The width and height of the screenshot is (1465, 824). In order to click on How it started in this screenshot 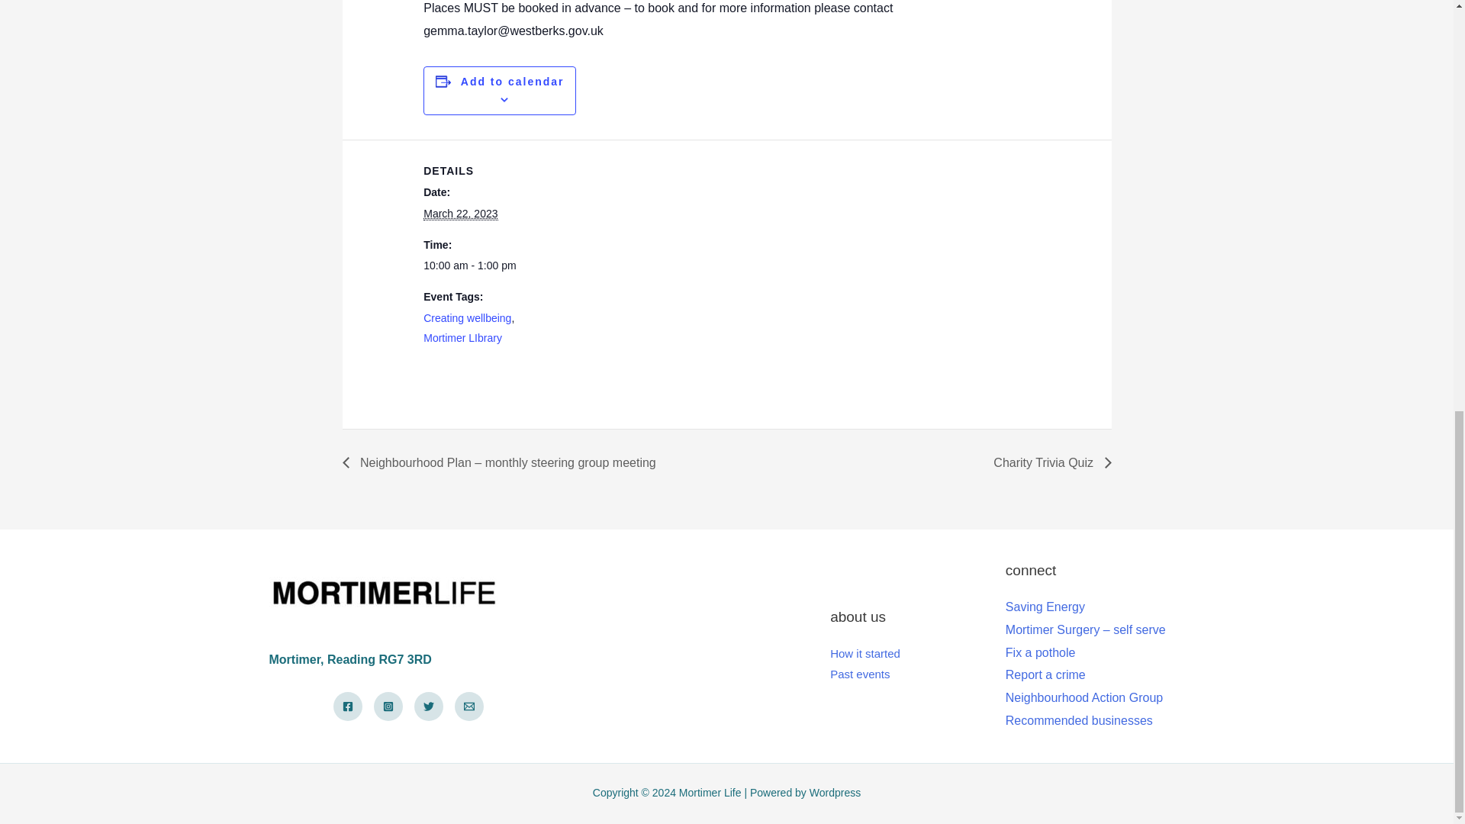, I will do `click(865, 653)`.